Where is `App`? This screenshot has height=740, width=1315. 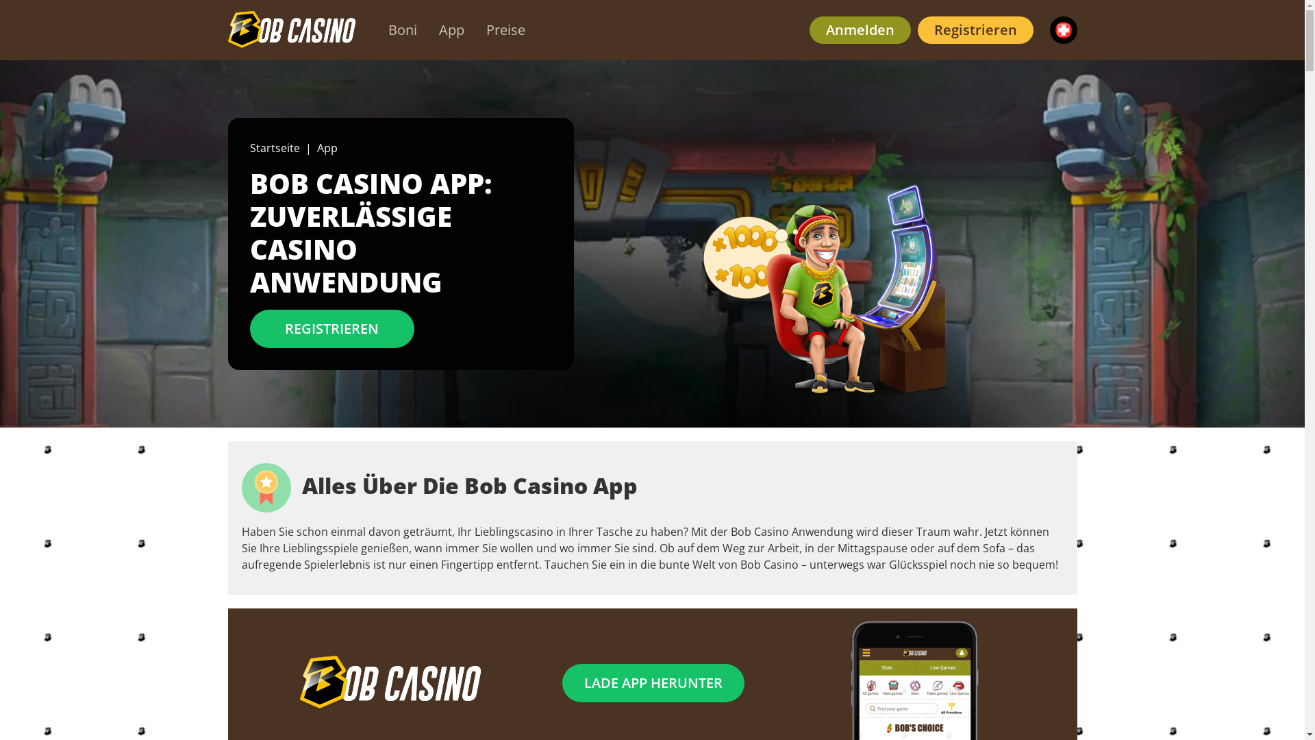
App is located at coordinates (451, 30).